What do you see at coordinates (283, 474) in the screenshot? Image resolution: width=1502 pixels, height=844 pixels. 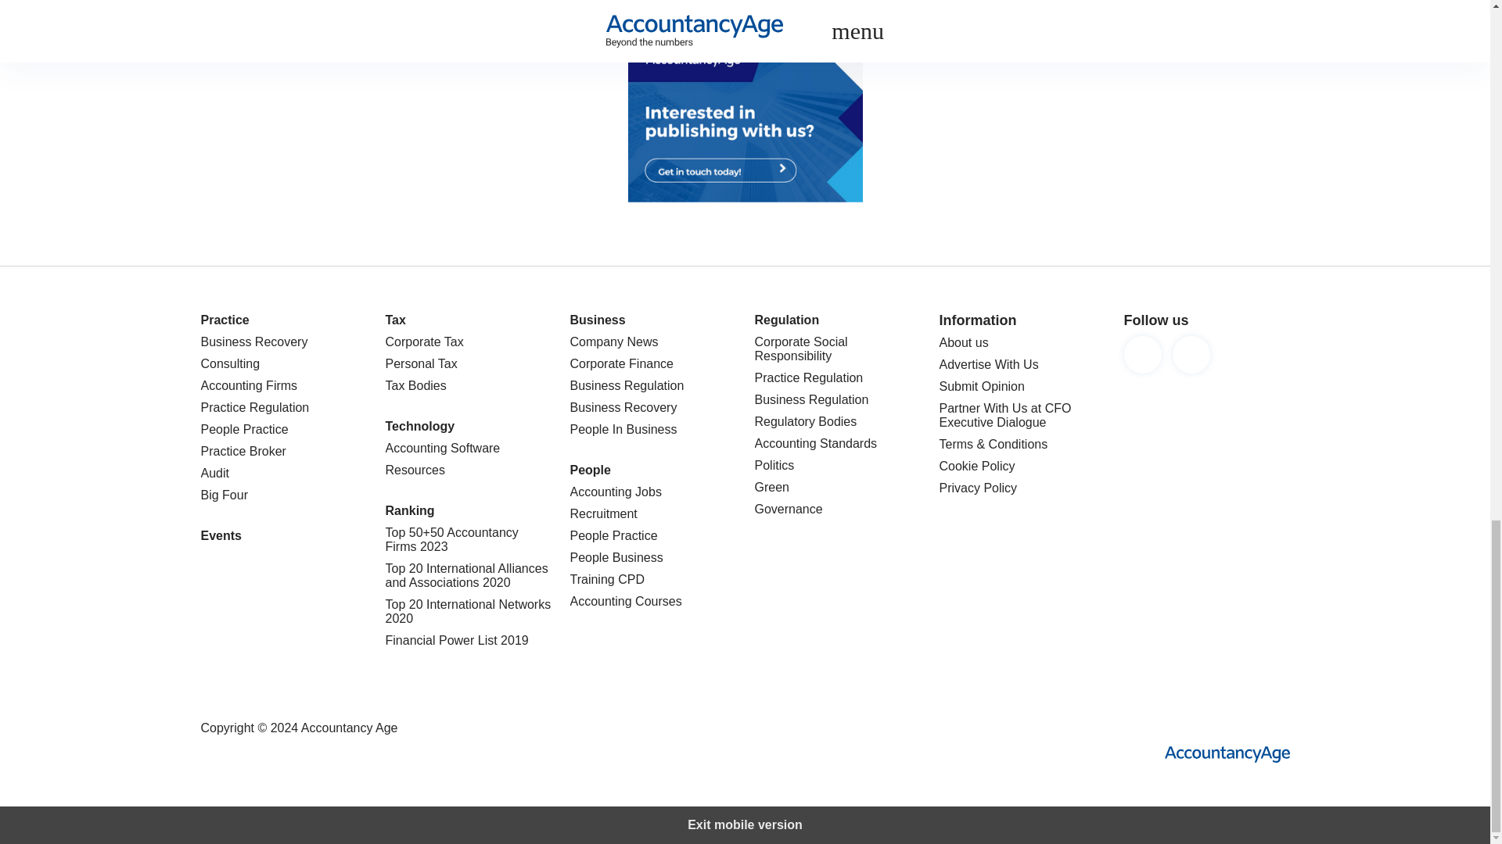 I see `Audit` at bounding box center [283, 474].